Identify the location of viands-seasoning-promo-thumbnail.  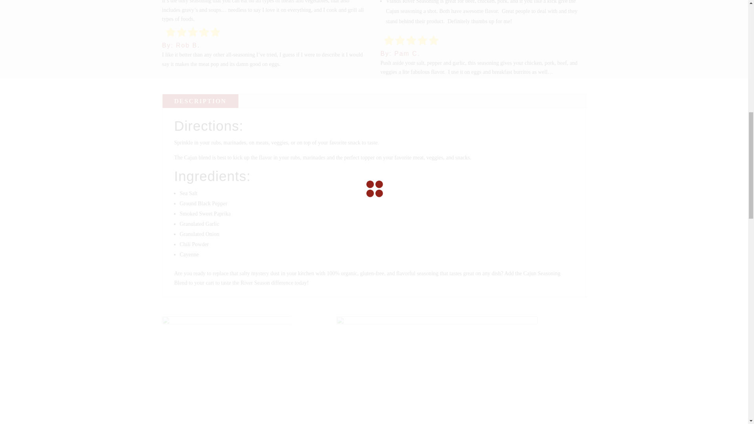
(437, 370).